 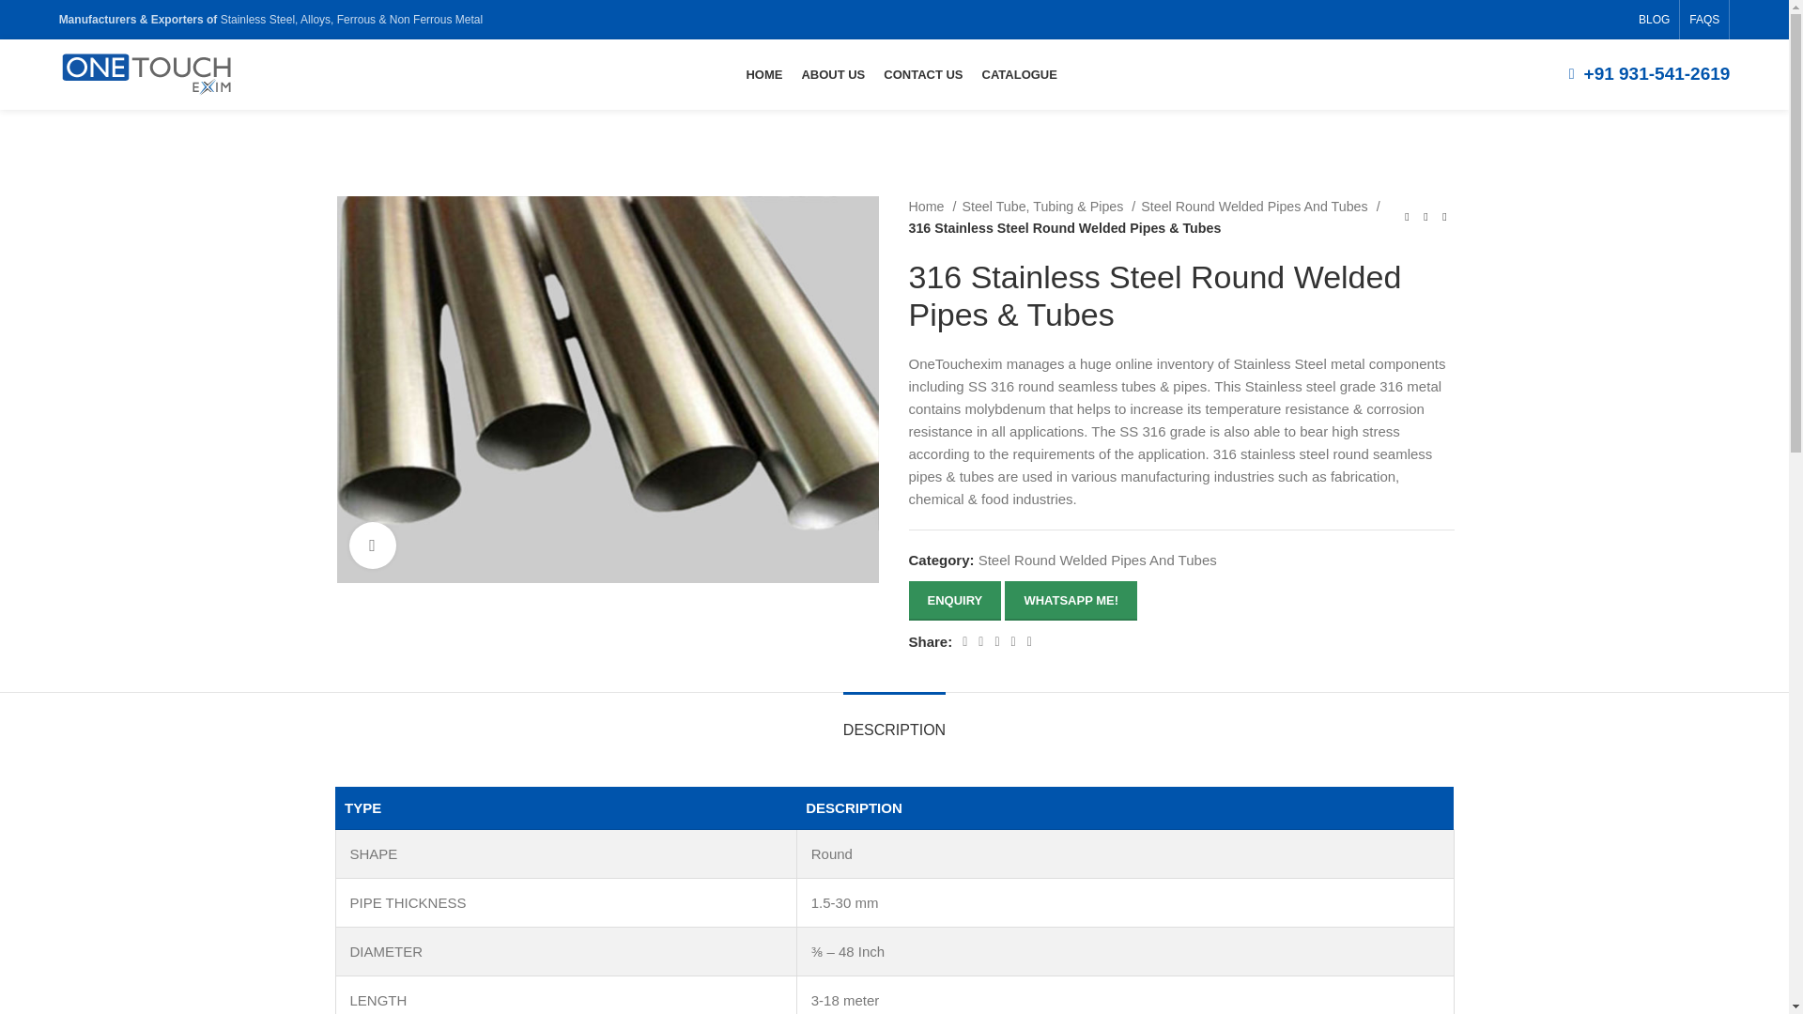 What do you see at coordinates (1260, 207) in the screenshot?
I see `Steel Round Welded Pipes And Tubes` at bounding box center [1260, 207].